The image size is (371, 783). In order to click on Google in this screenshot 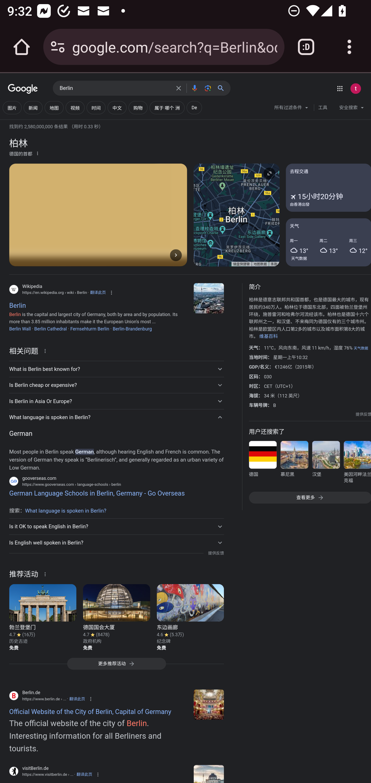, I will do `click(23, 89)`.